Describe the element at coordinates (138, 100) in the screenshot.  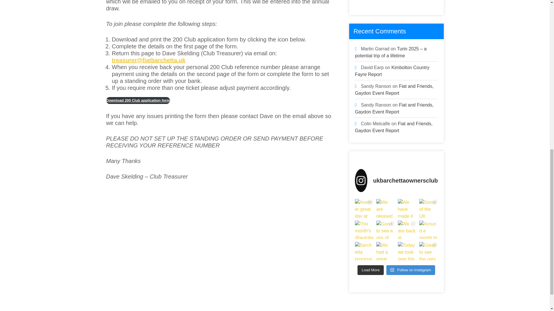
I see `Download 200 Club application form` at that location.